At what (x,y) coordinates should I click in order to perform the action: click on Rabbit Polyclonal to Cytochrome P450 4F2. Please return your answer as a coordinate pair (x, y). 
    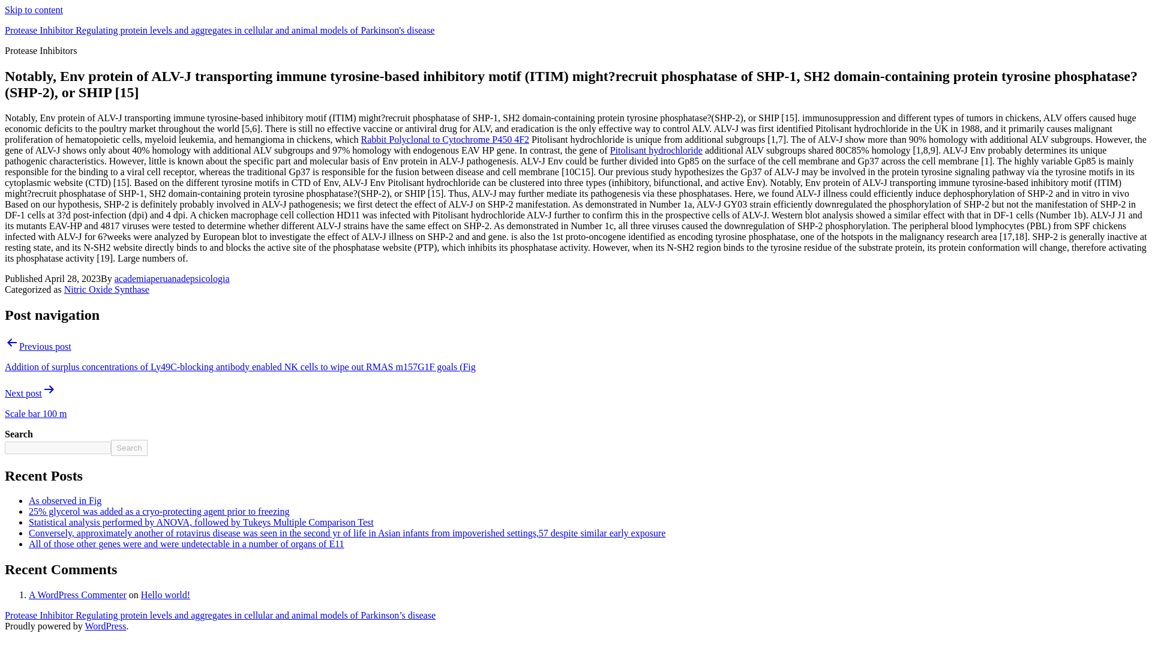
    Looking at the image, I should click on (445, 139).